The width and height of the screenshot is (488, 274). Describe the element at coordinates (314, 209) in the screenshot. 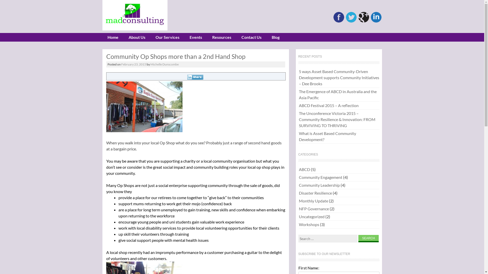

I see `NFP Governance` at that location.